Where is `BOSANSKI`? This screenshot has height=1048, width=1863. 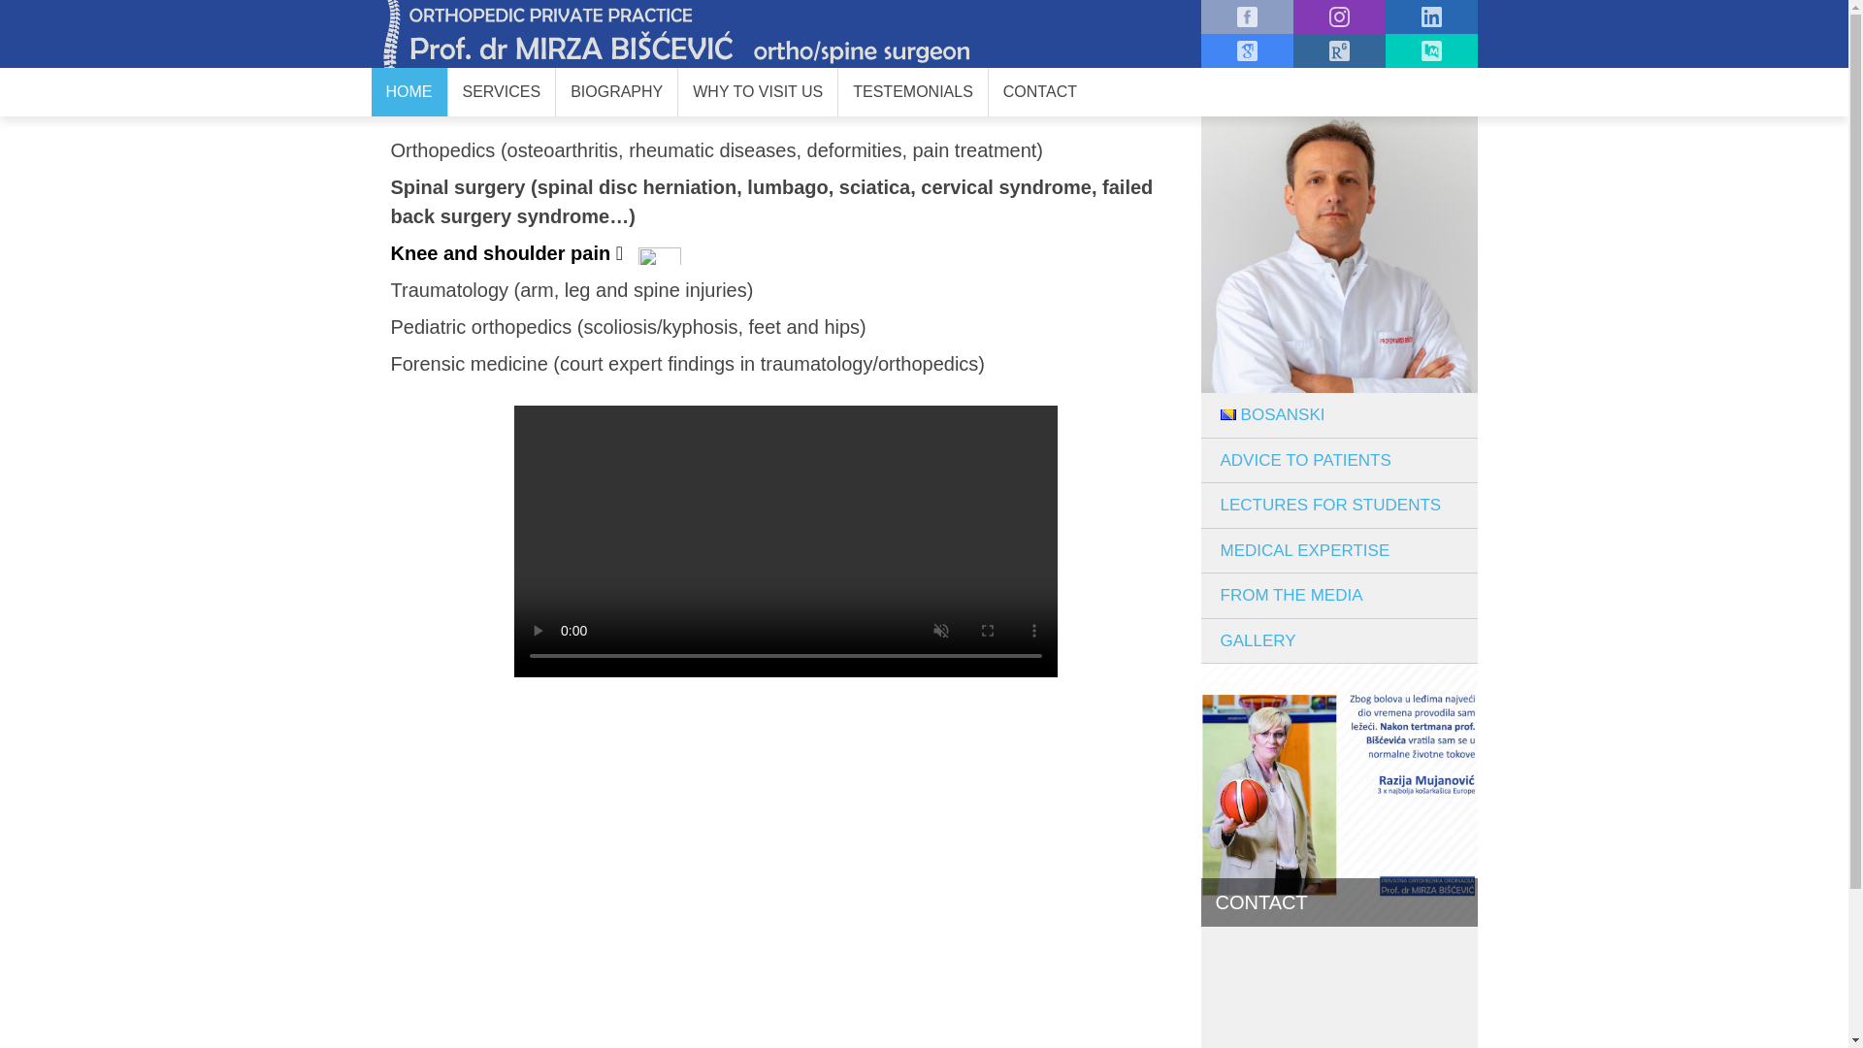
BOSANSKI is located at coordinates (1339, 415).